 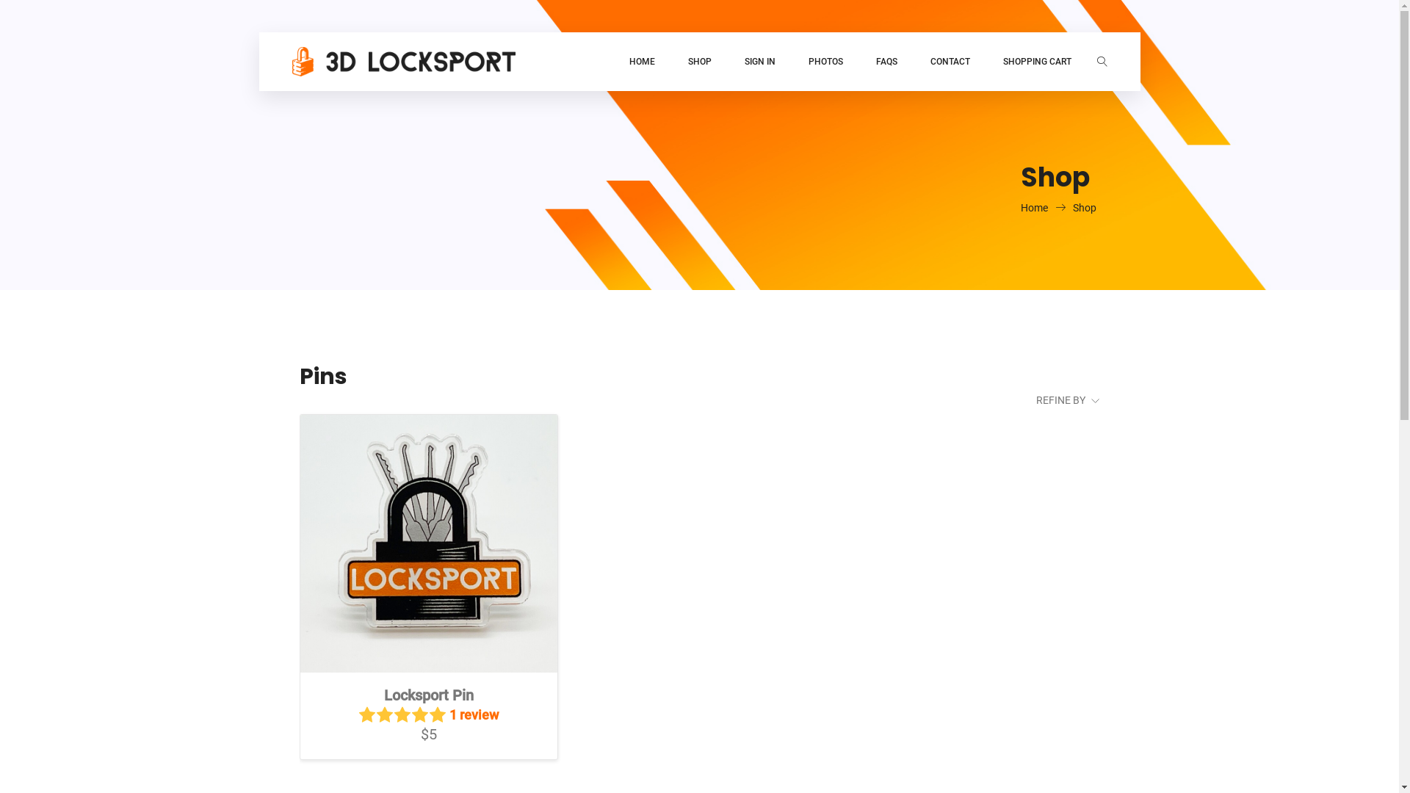 I want to click on Shop, so click(x=1084, y=208).